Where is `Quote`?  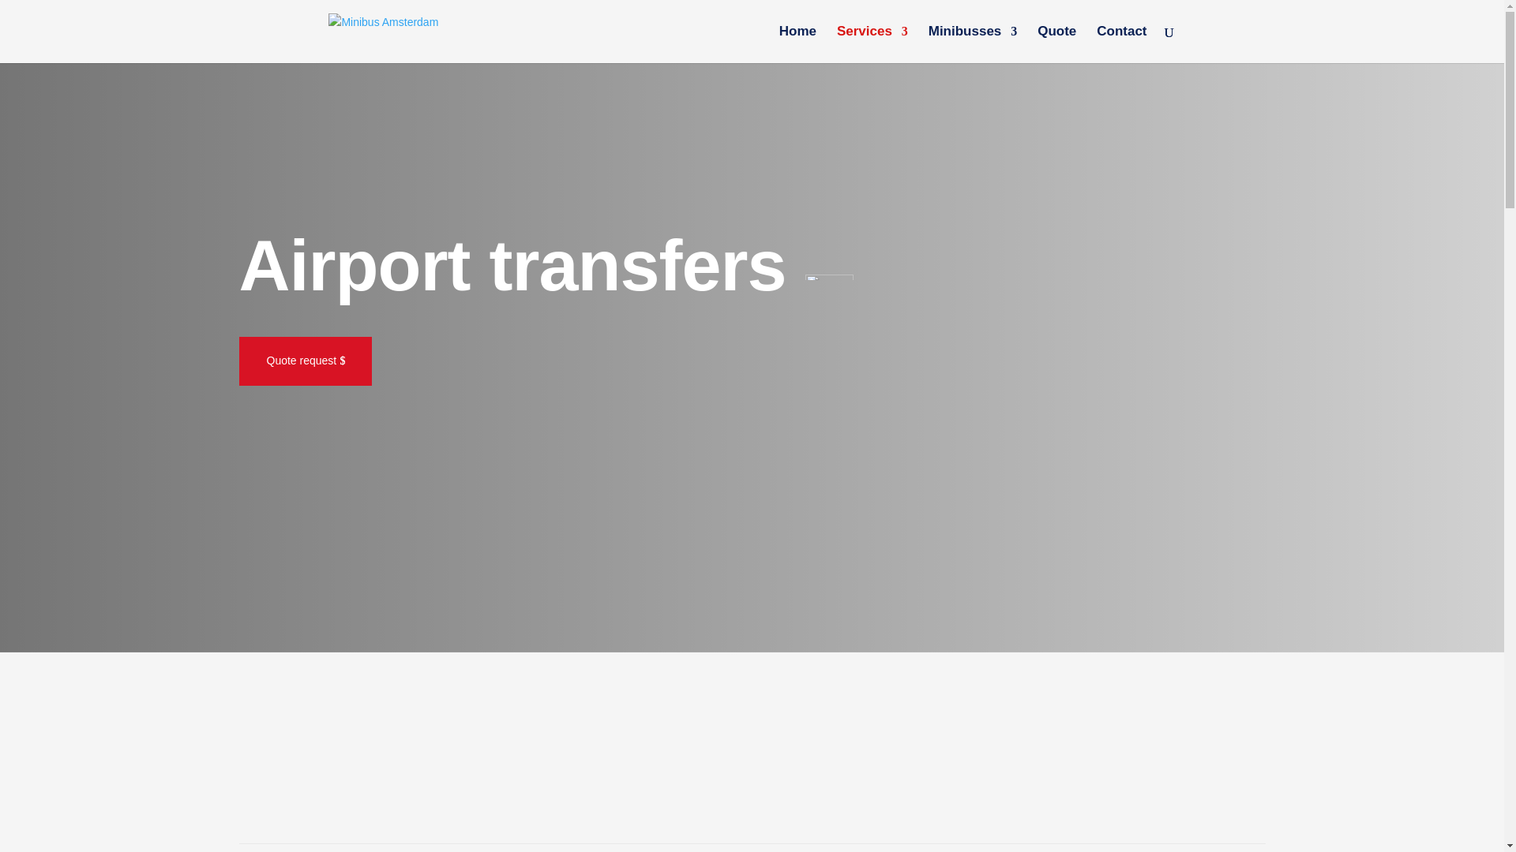
Quote is located at coordinates (1056, 44).